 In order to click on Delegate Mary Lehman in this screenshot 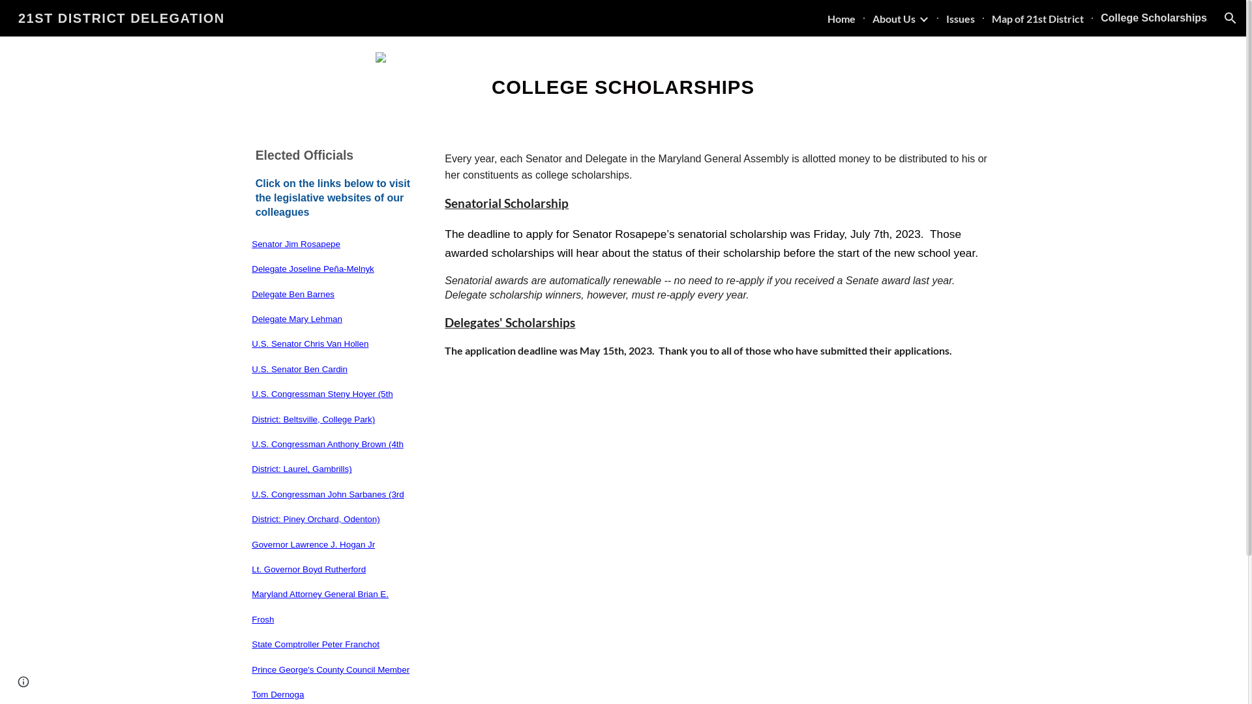, I will do `click(297, 318)`.